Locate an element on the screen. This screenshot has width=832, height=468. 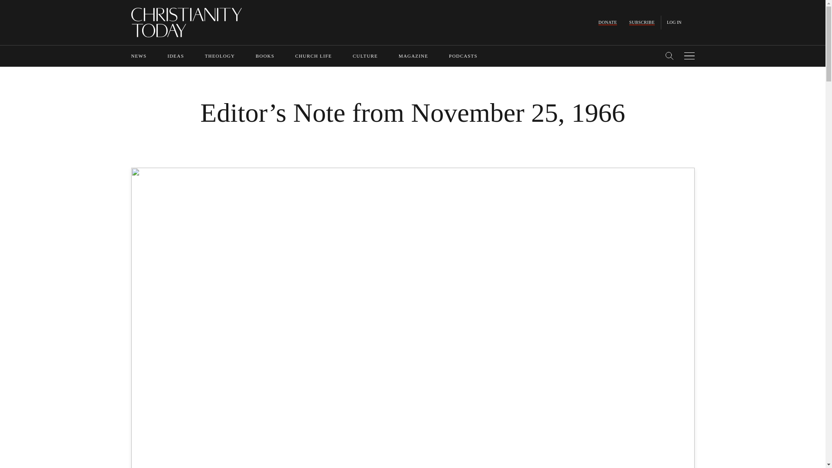
BOOKS is located at coordinates (265, 56).